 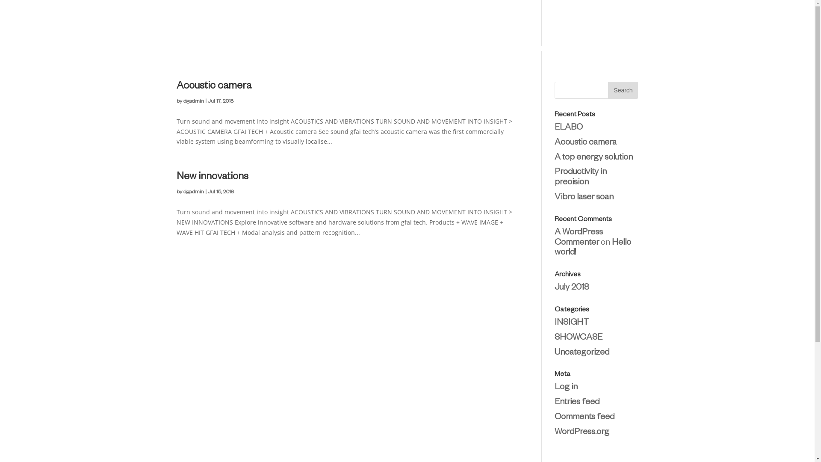 I want to click on WordPress.org, so click(x=582, y=433).